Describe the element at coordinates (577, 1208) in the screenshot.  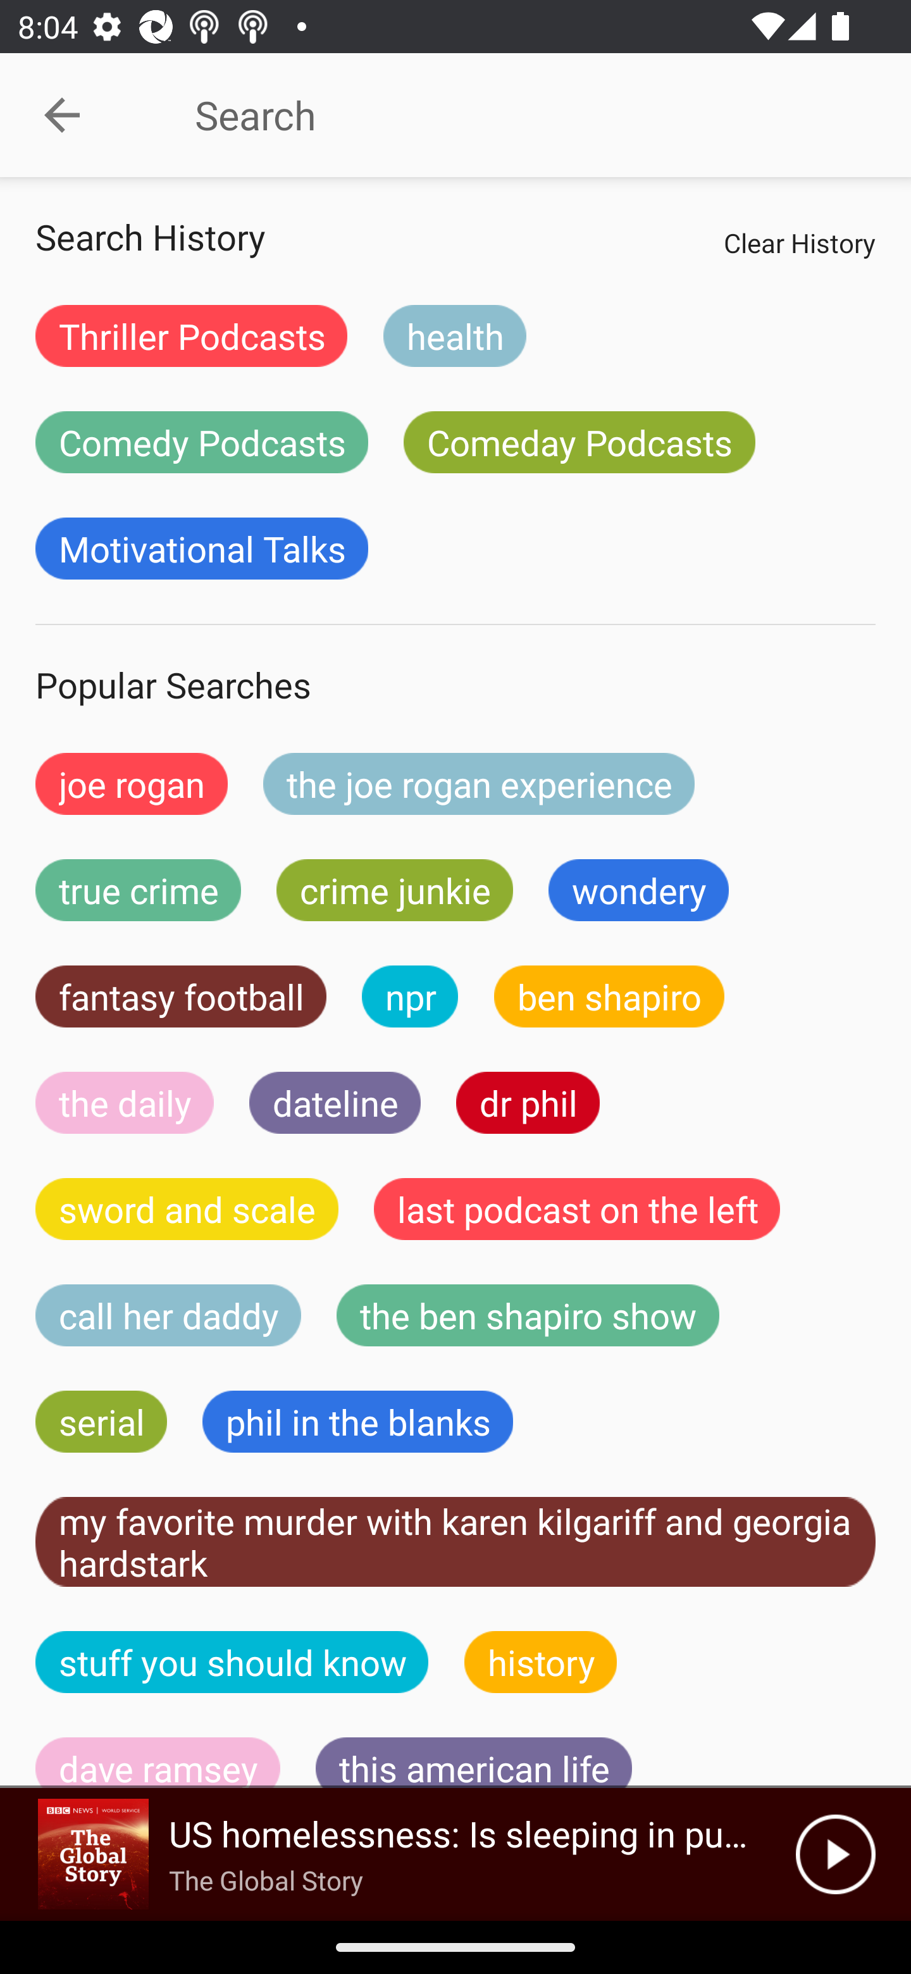
I see `last podcast on the left` at that location.